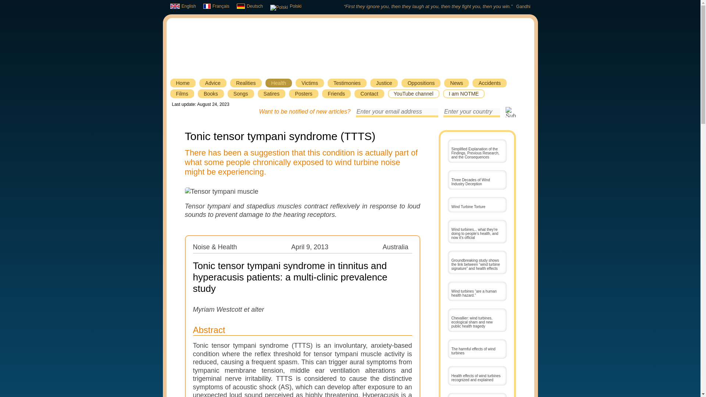 The height and width of the screenshot is (397, 706). Describe the element at coordinates (182, 83) in the screenshot. I see `Home` at that location.